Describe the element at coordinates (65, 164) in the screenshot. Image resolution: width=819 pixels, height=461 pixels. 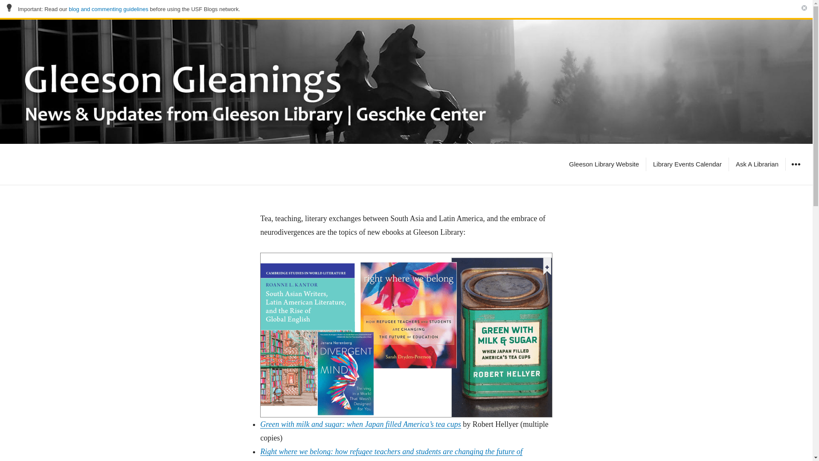
I see `Gleeson Gleanings` at that location.